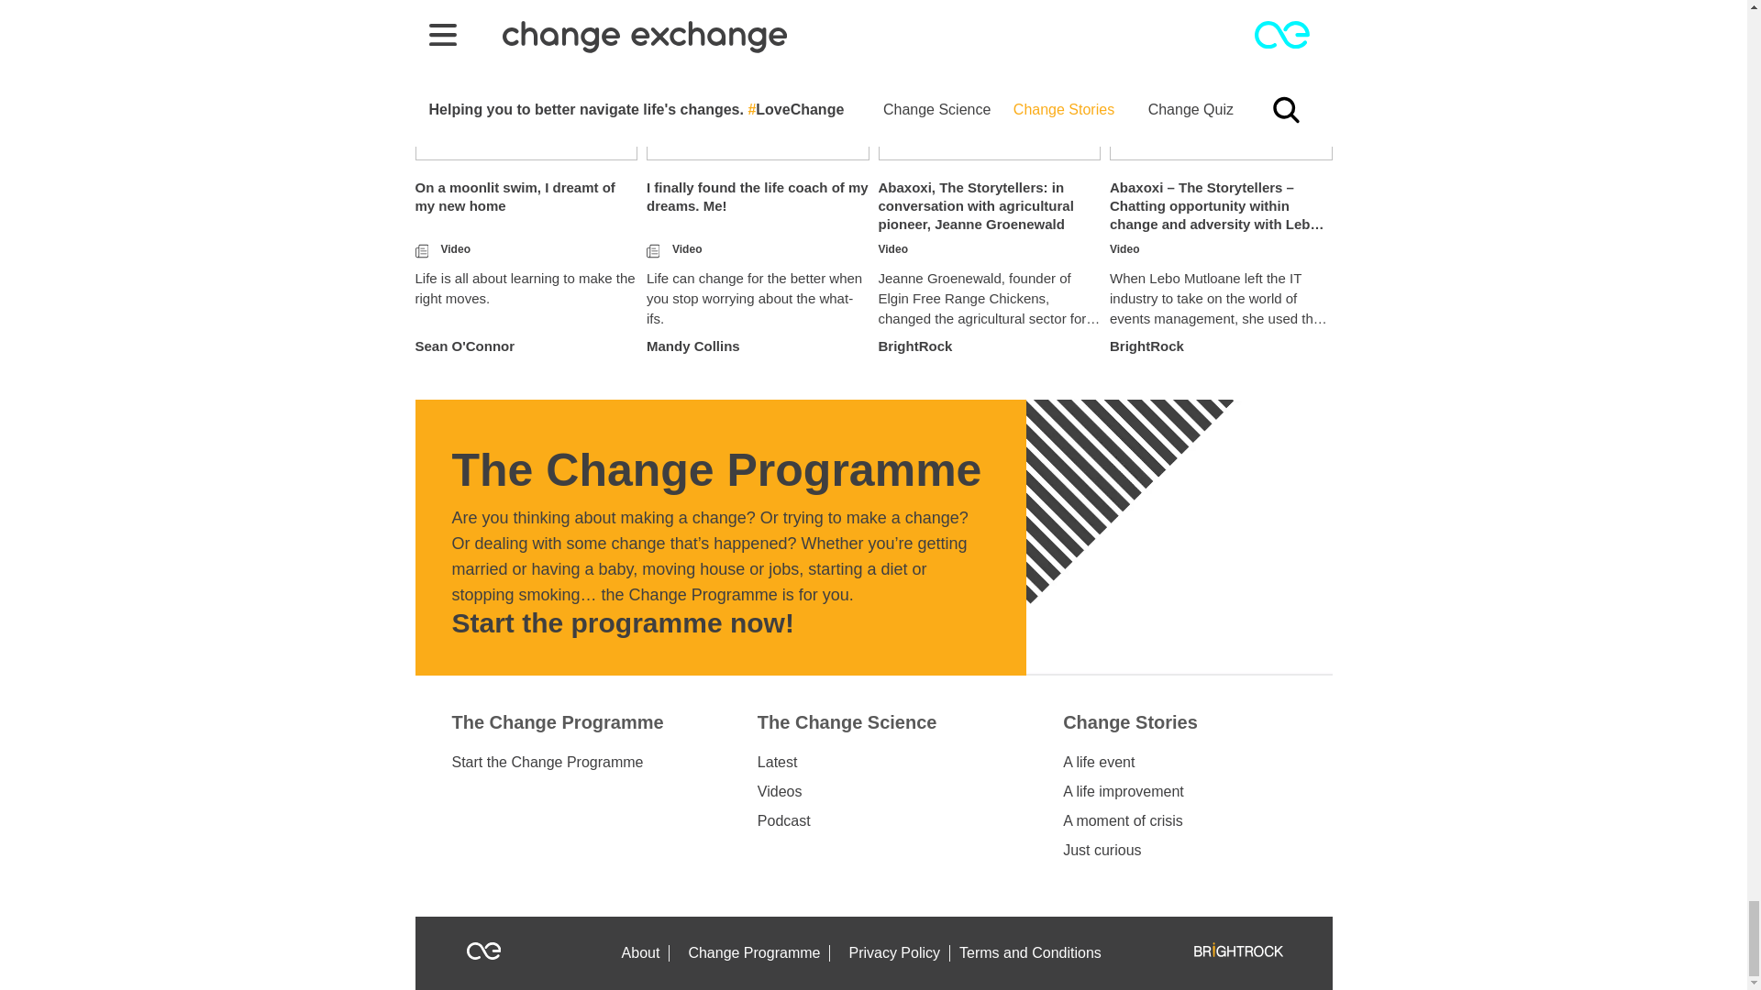 The width and height of the screenshot is (1761, 990). What do you see at coordinates (547, 763) in the screenshot?
I see `Start the Change Programme` at bounding box center [547, 763].